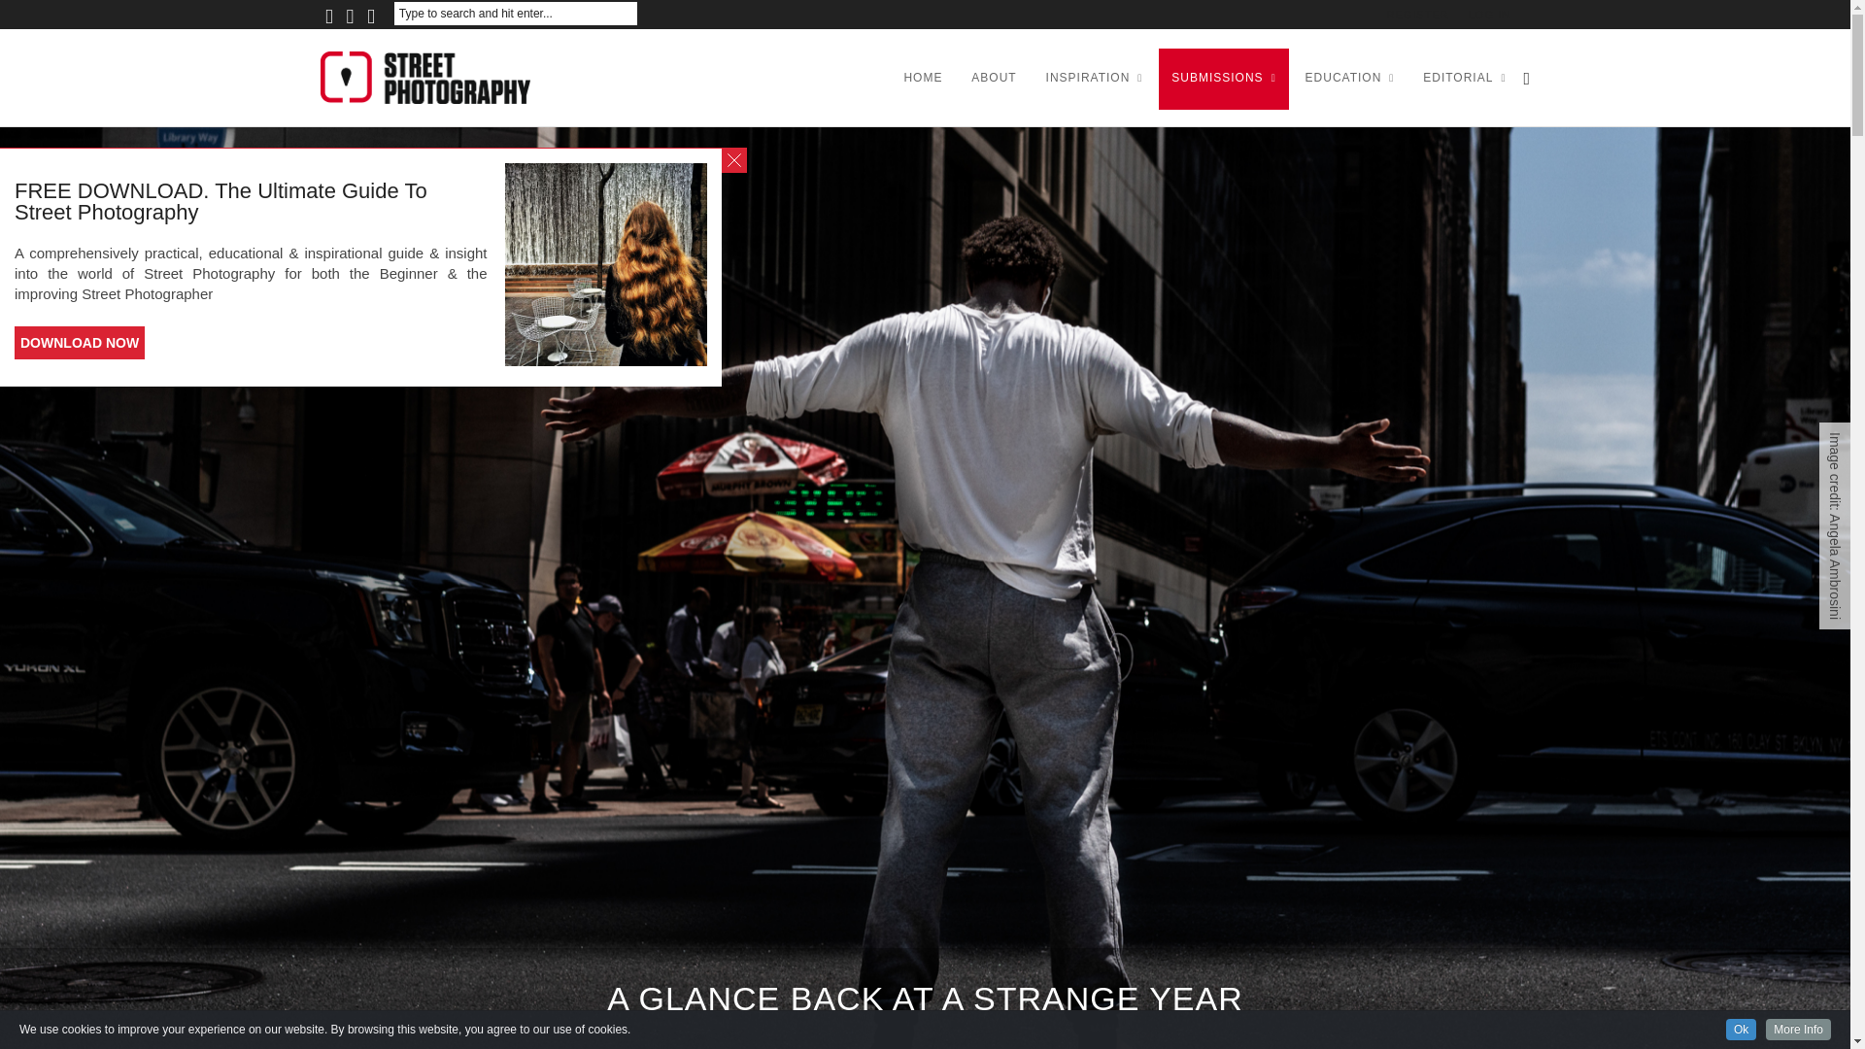  What do you see at coordinates (923, 78) in the screenshot?
I see `HOME` at bounding box center [923, 78].